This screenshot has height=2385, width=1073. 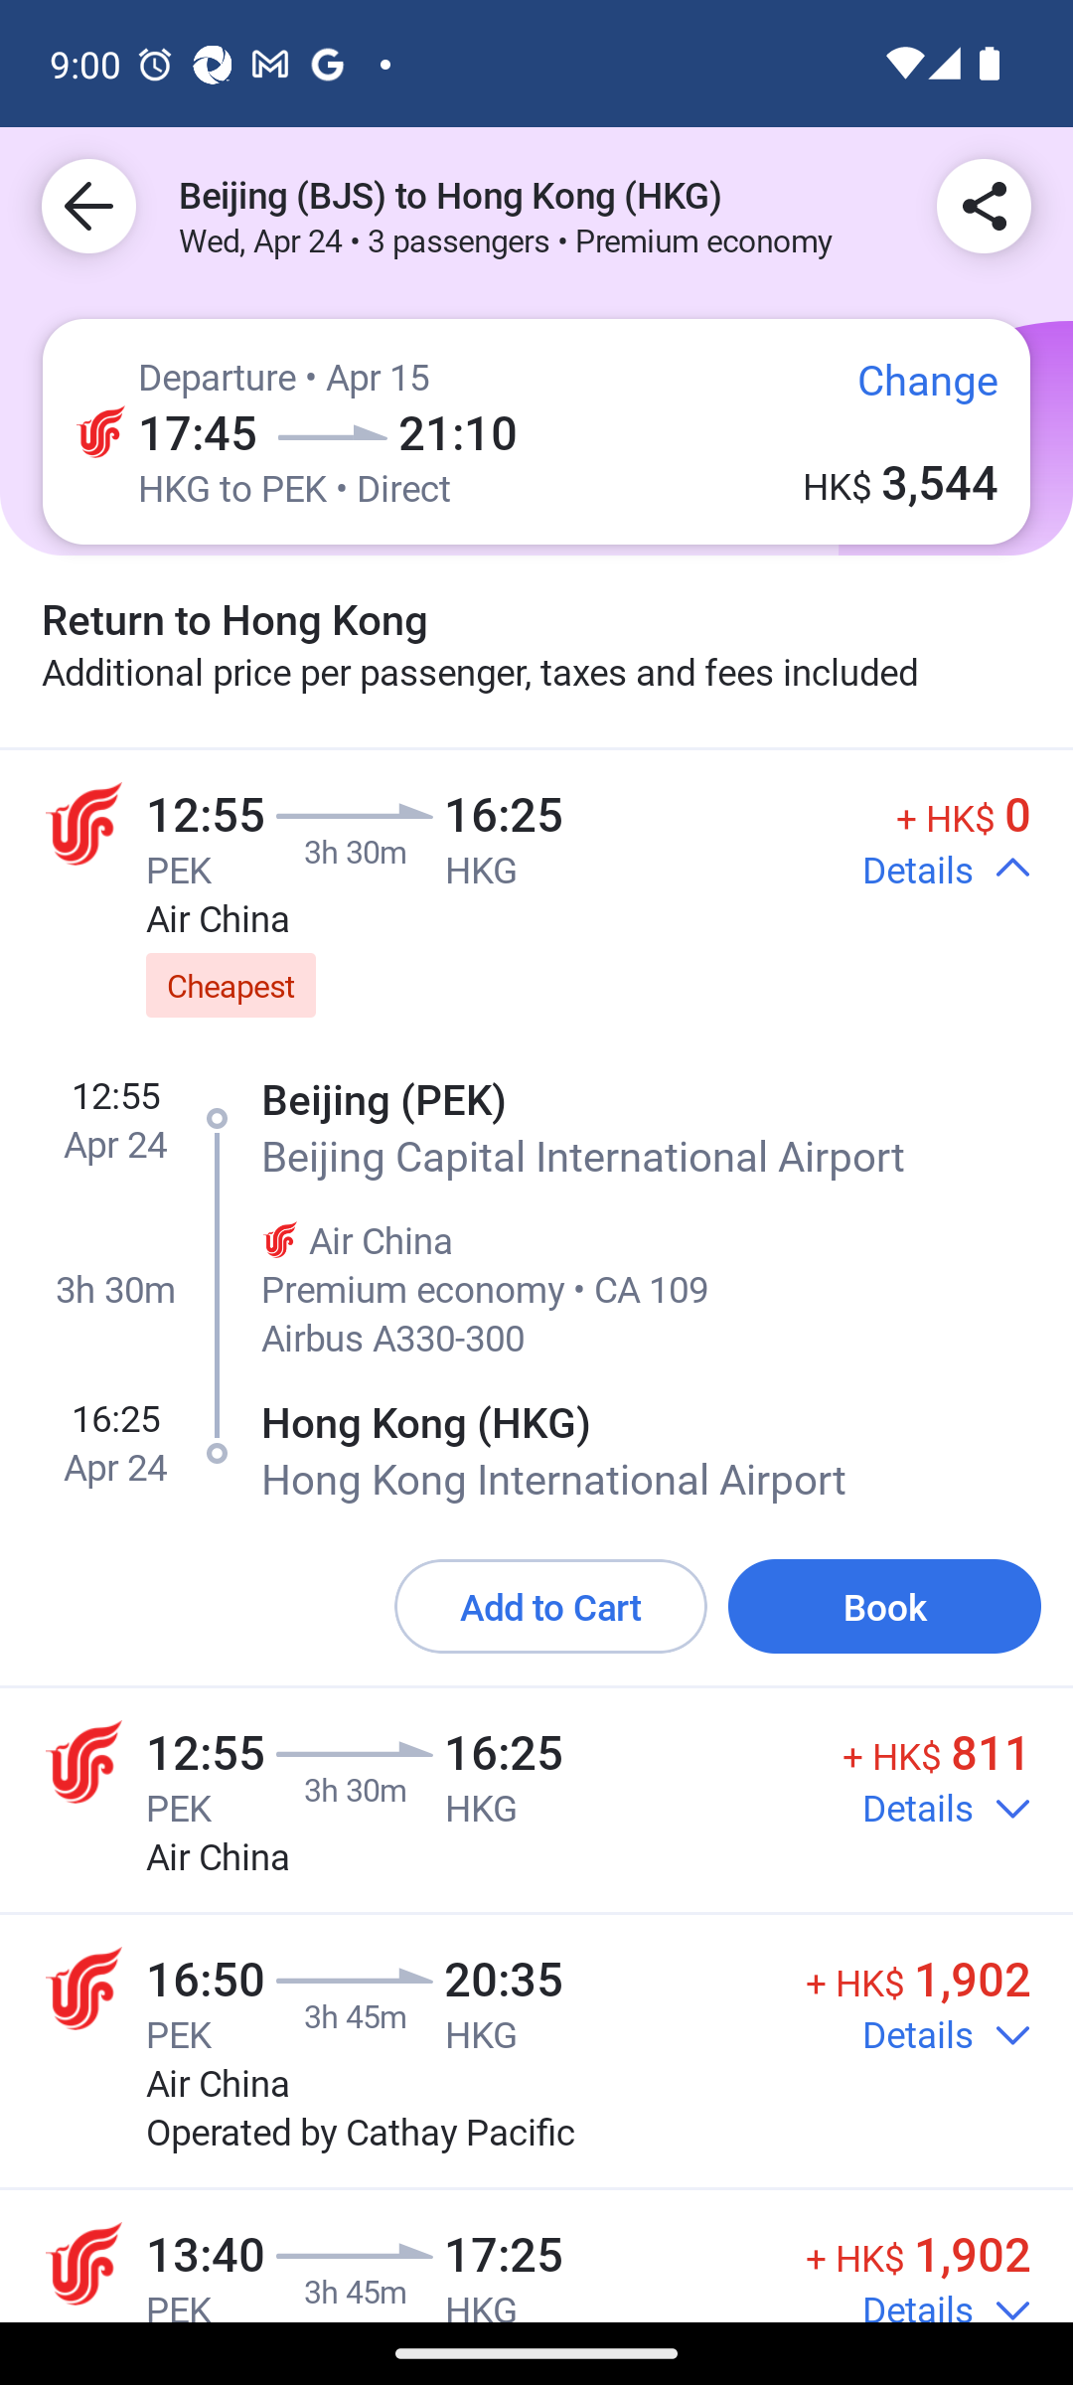 What do you see at coordinates (884, 1608) in the screenshot?
I see `Book` at bounding box center [884, 1608].